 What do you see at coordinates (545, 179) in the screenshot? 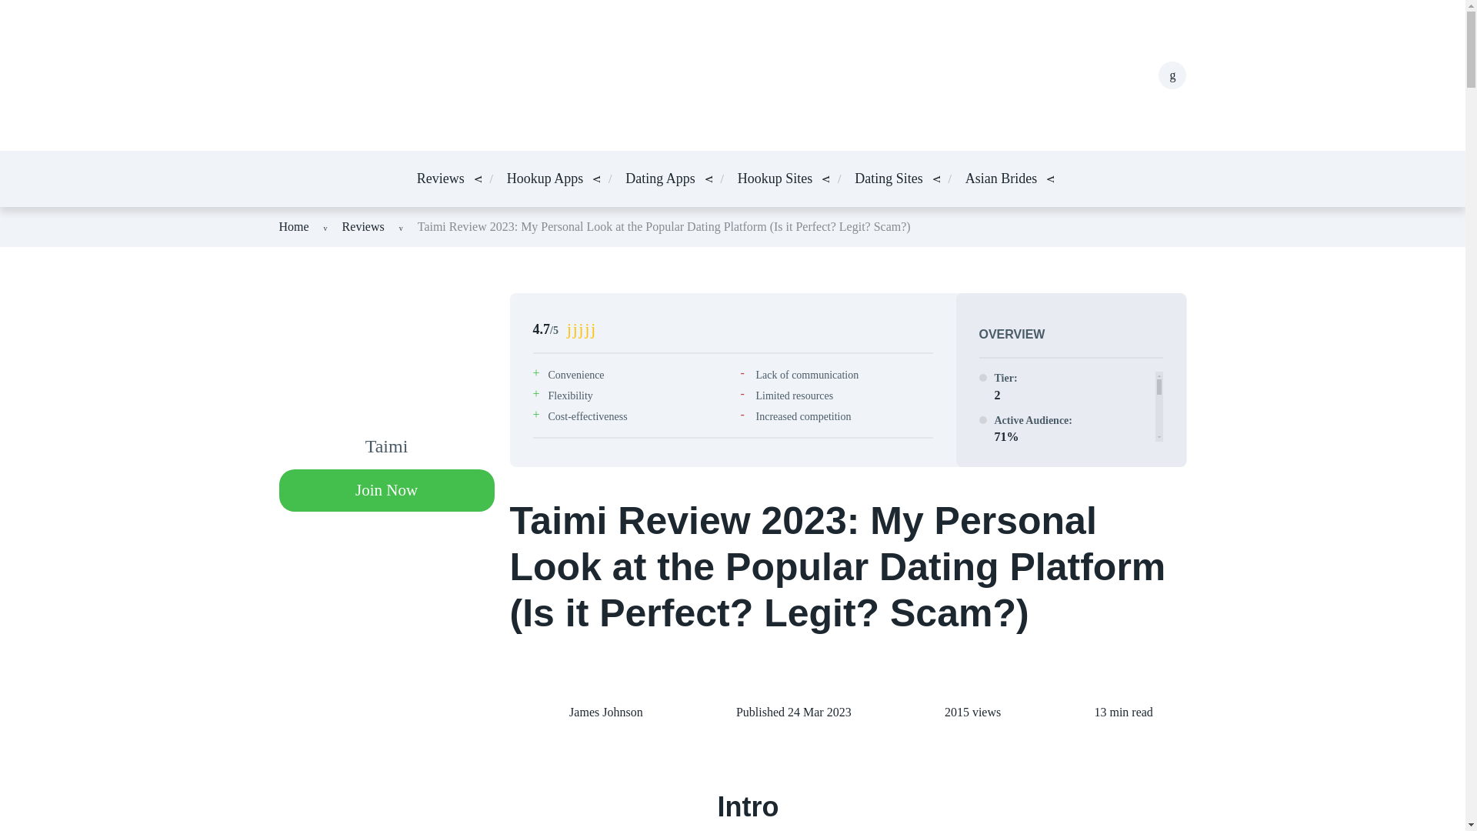
I see `Hookup Apps` at bounding box center [545, 179].